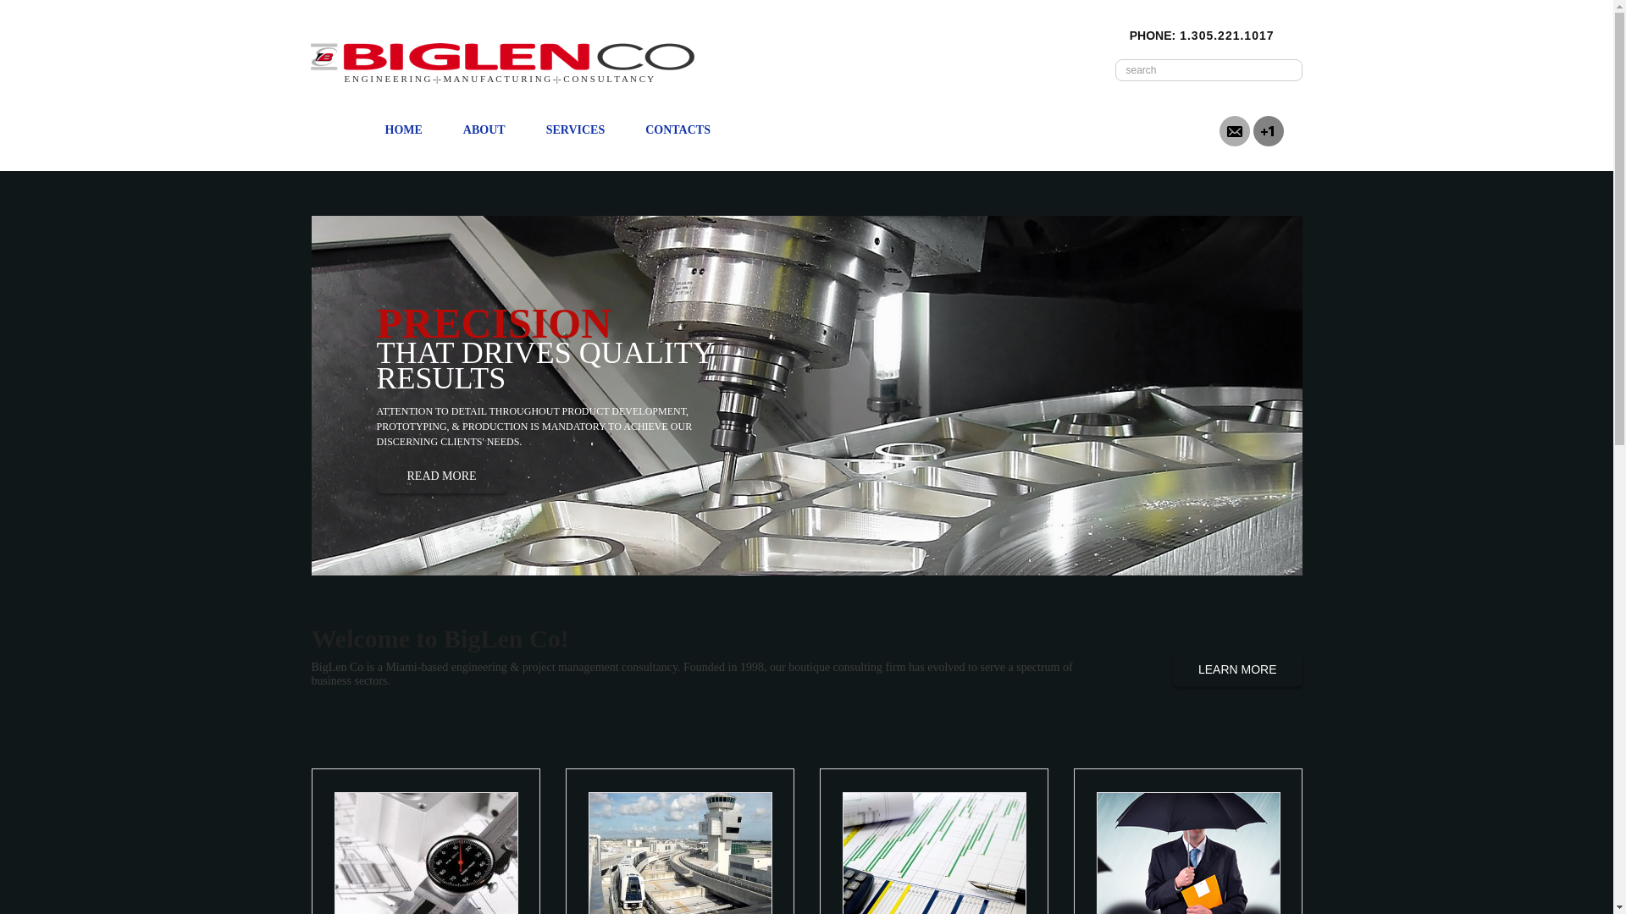 The height and width of the screenshot is (914, 1626). What do you see at coordinates (679, 853) in the screenshot?
I see `Engineering Programs` at bounding box center [679, 853].